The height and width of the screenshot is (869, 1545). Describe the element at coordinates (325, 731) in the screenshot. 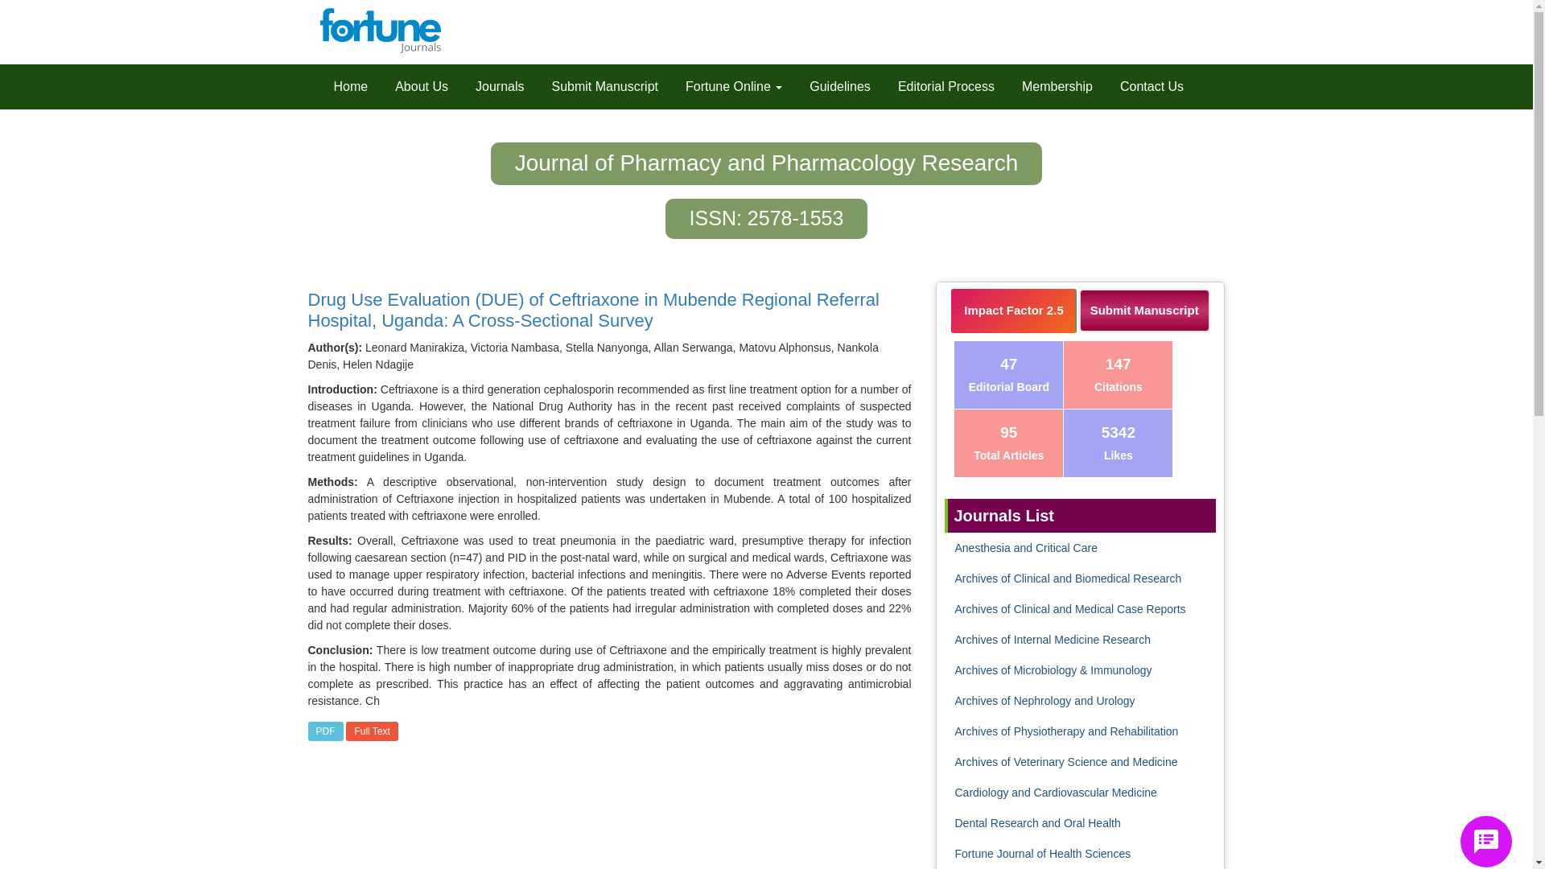

I see `view Pdf` at that location.